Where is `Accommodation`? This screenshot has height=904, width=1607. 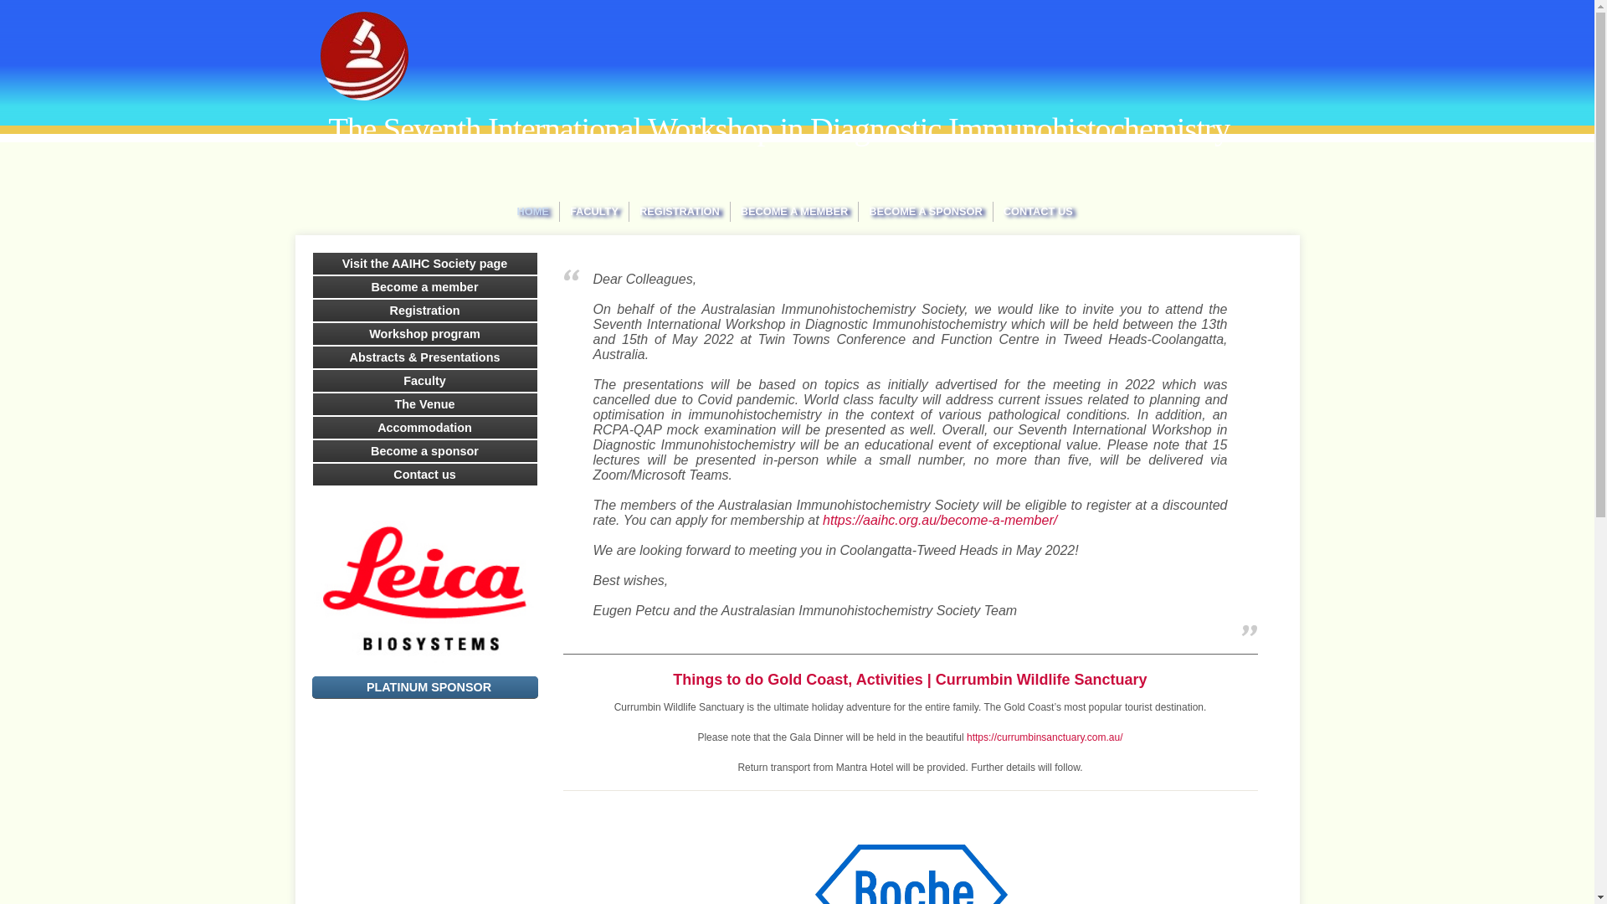 Accommodation is located at coordinates (425, 428).